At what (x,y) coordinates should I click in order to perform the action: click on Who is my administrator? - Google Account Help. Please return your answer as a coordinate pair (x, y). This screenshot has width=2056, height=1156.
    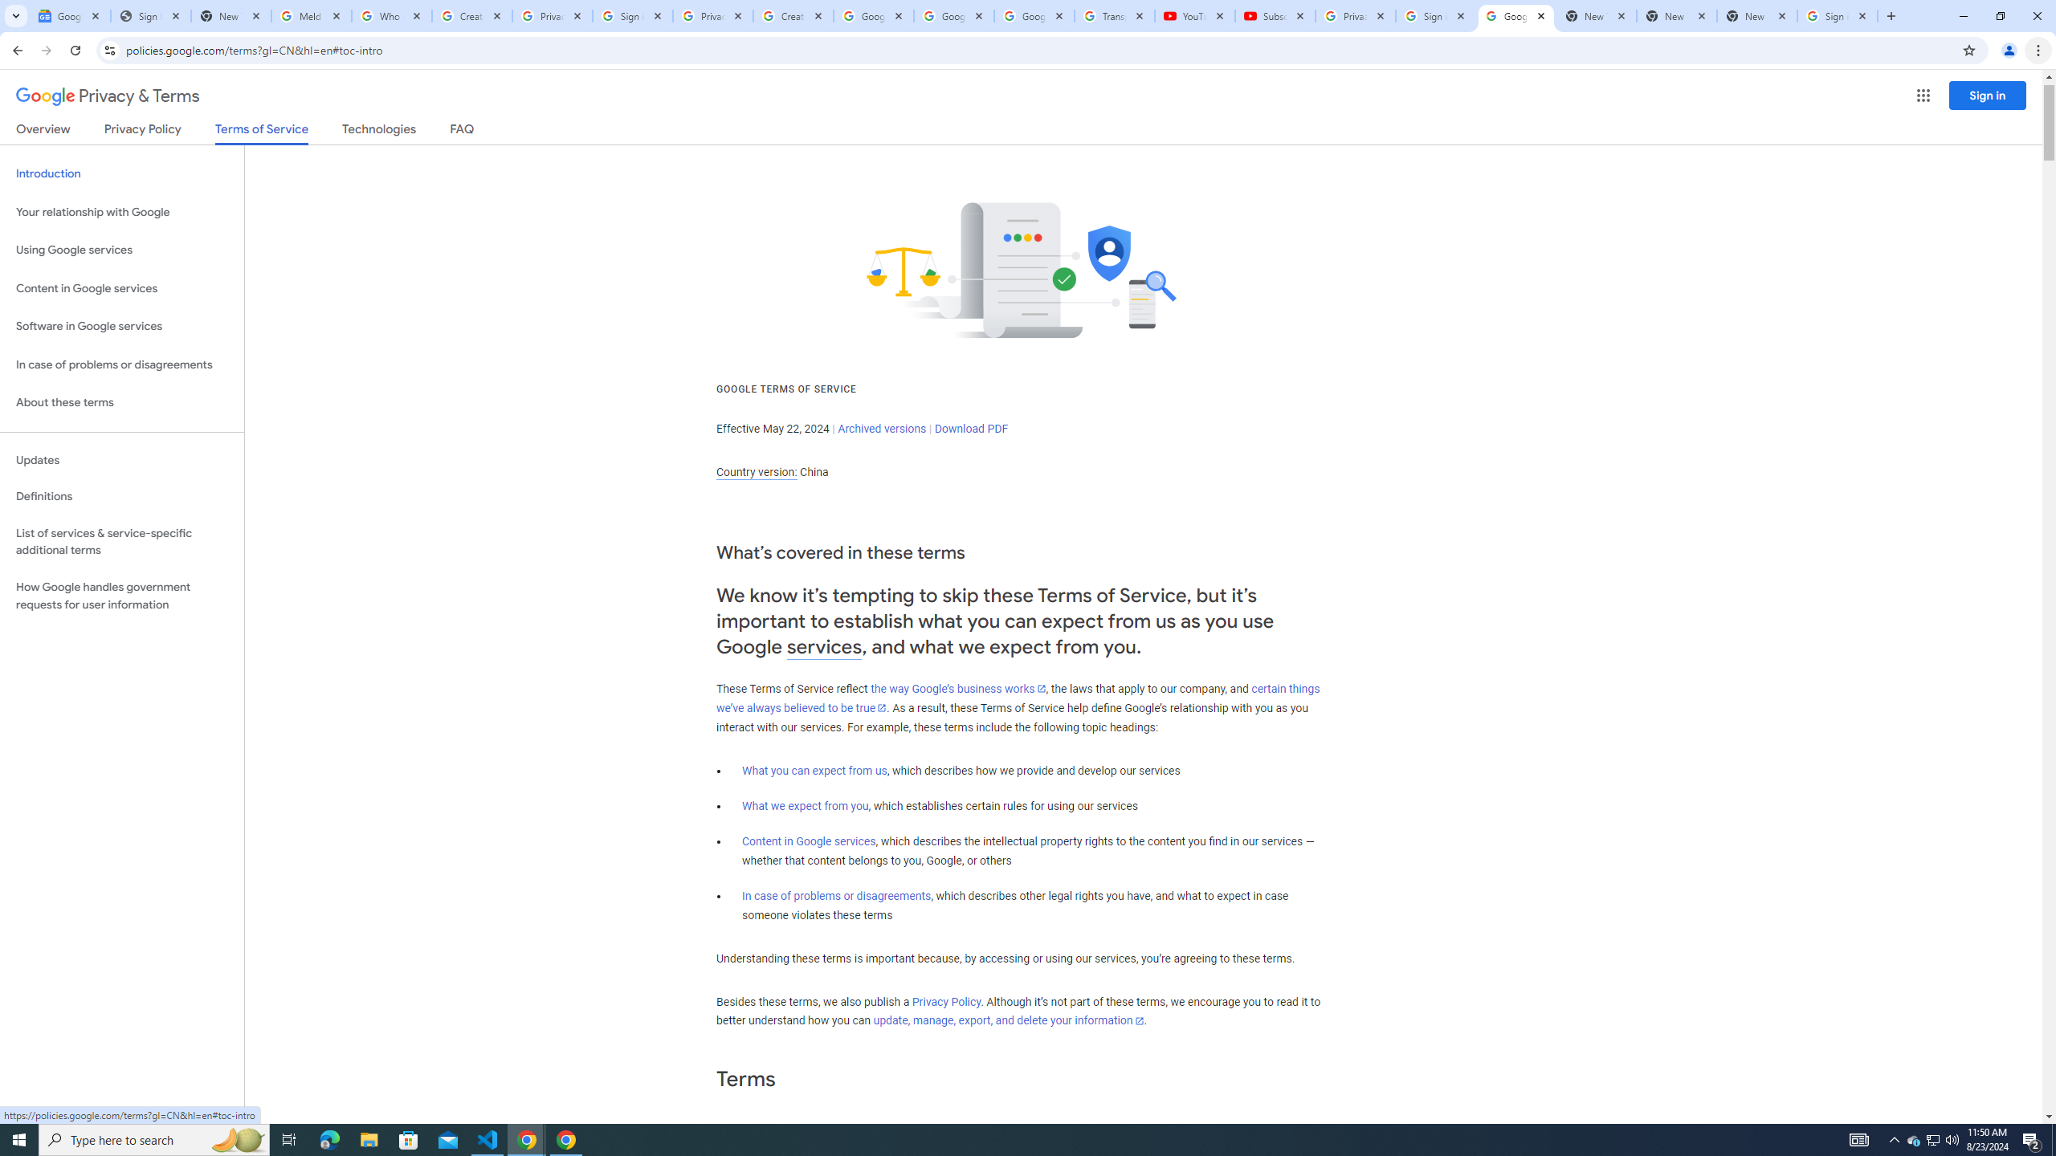
    Looking at the image, I should click on (392, 16).